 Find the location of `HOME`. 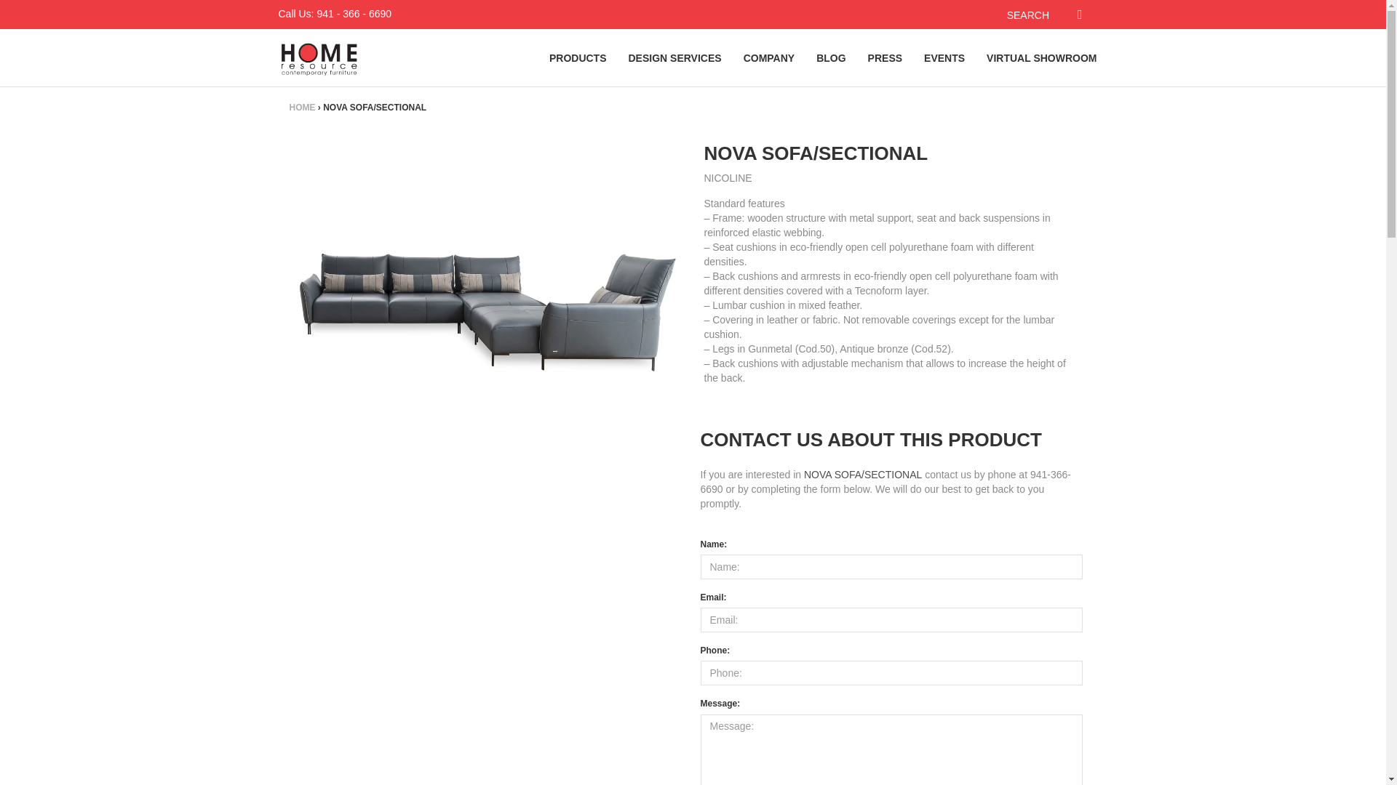

HOME is located at coordinates (302, 108).